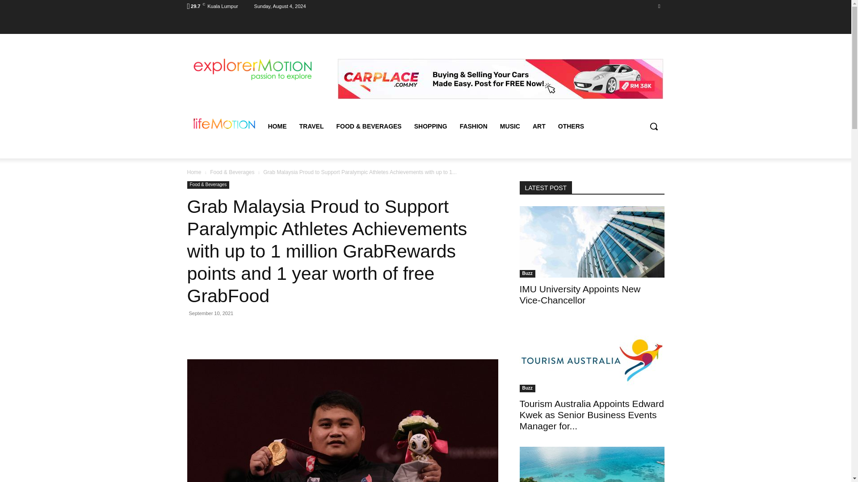 This screenshot has width=858, height=482. Describe the element at coordinates (474, 126) in the screenshot. I see `FASHION` at that location.